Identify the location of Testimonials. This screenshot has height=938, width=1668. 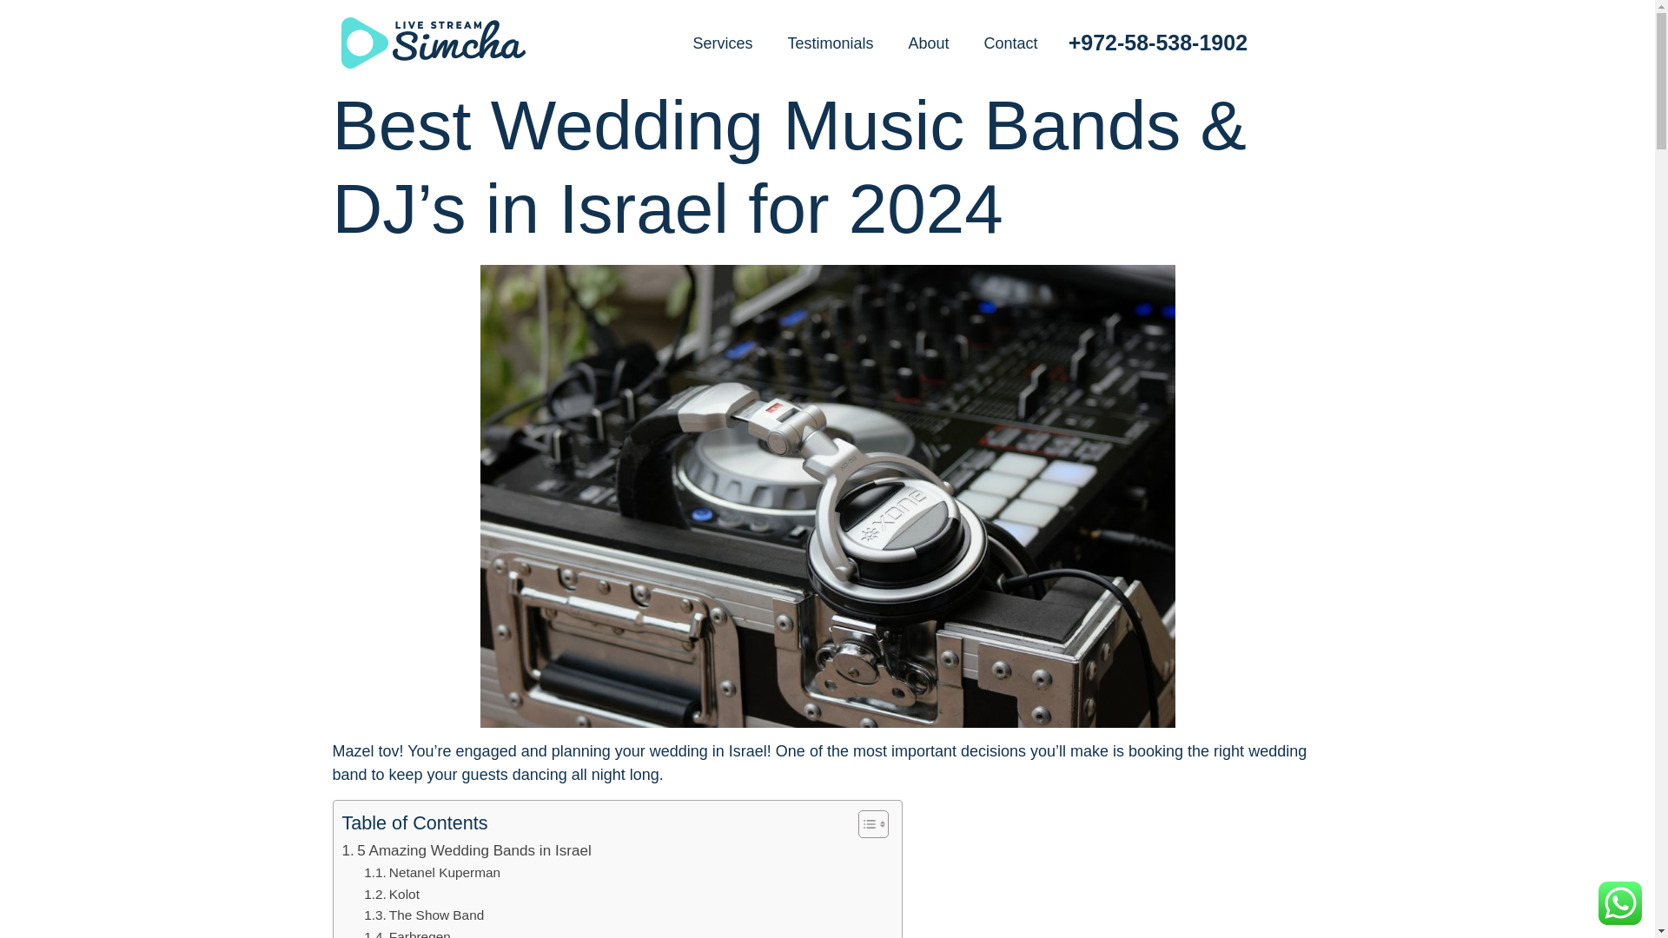
(830, 42).